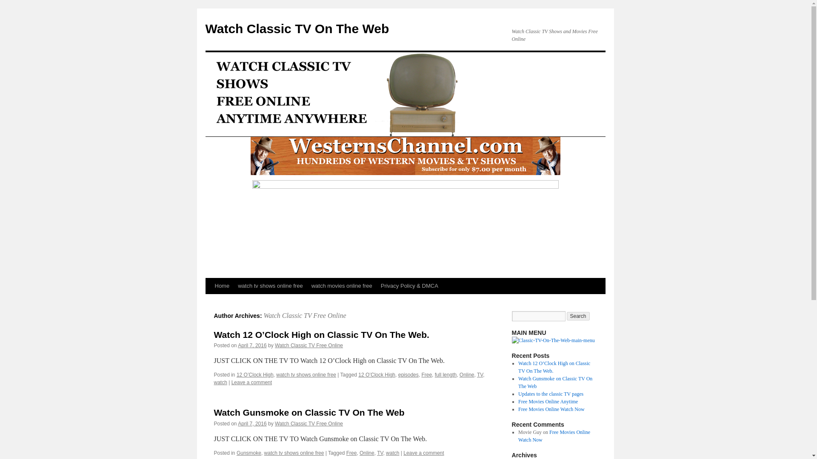  I want to click on Home, so click(222, 286).